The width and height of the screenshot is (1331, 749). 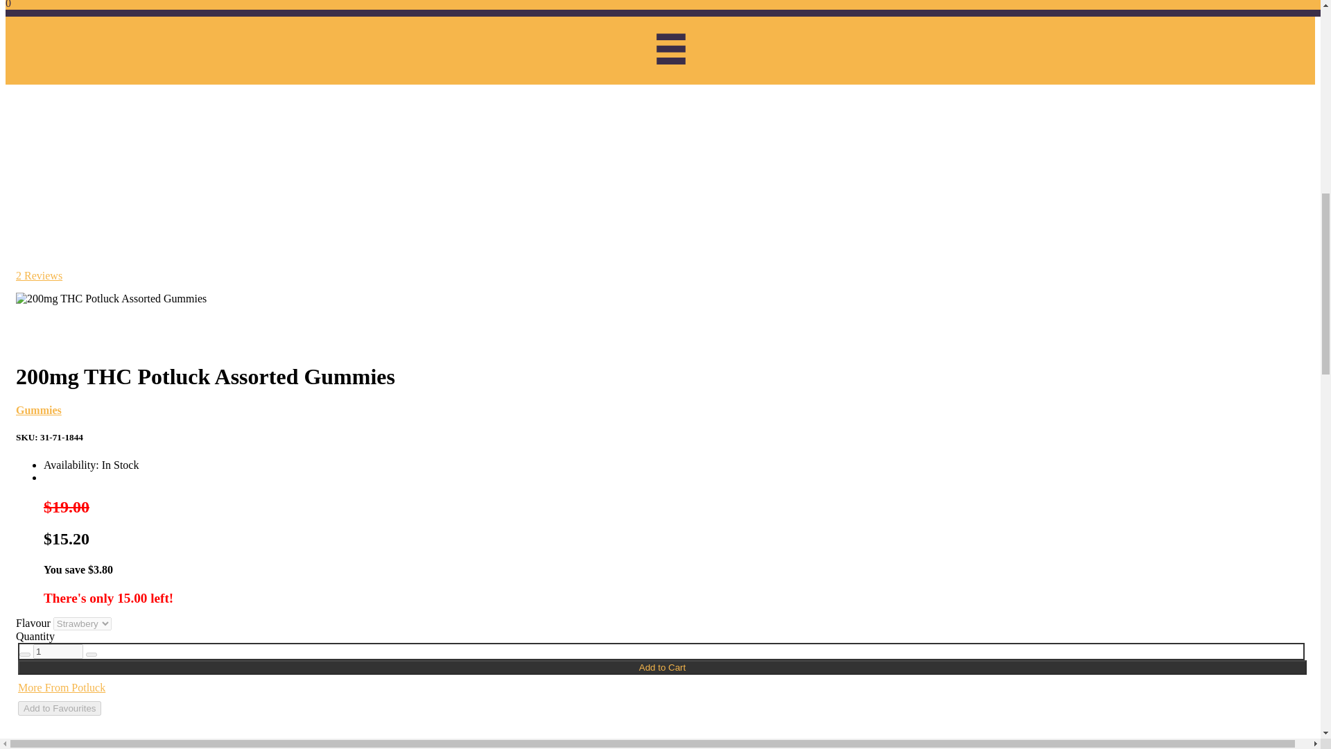 I want to click on Add to Cart, so click(x=663, y=667).